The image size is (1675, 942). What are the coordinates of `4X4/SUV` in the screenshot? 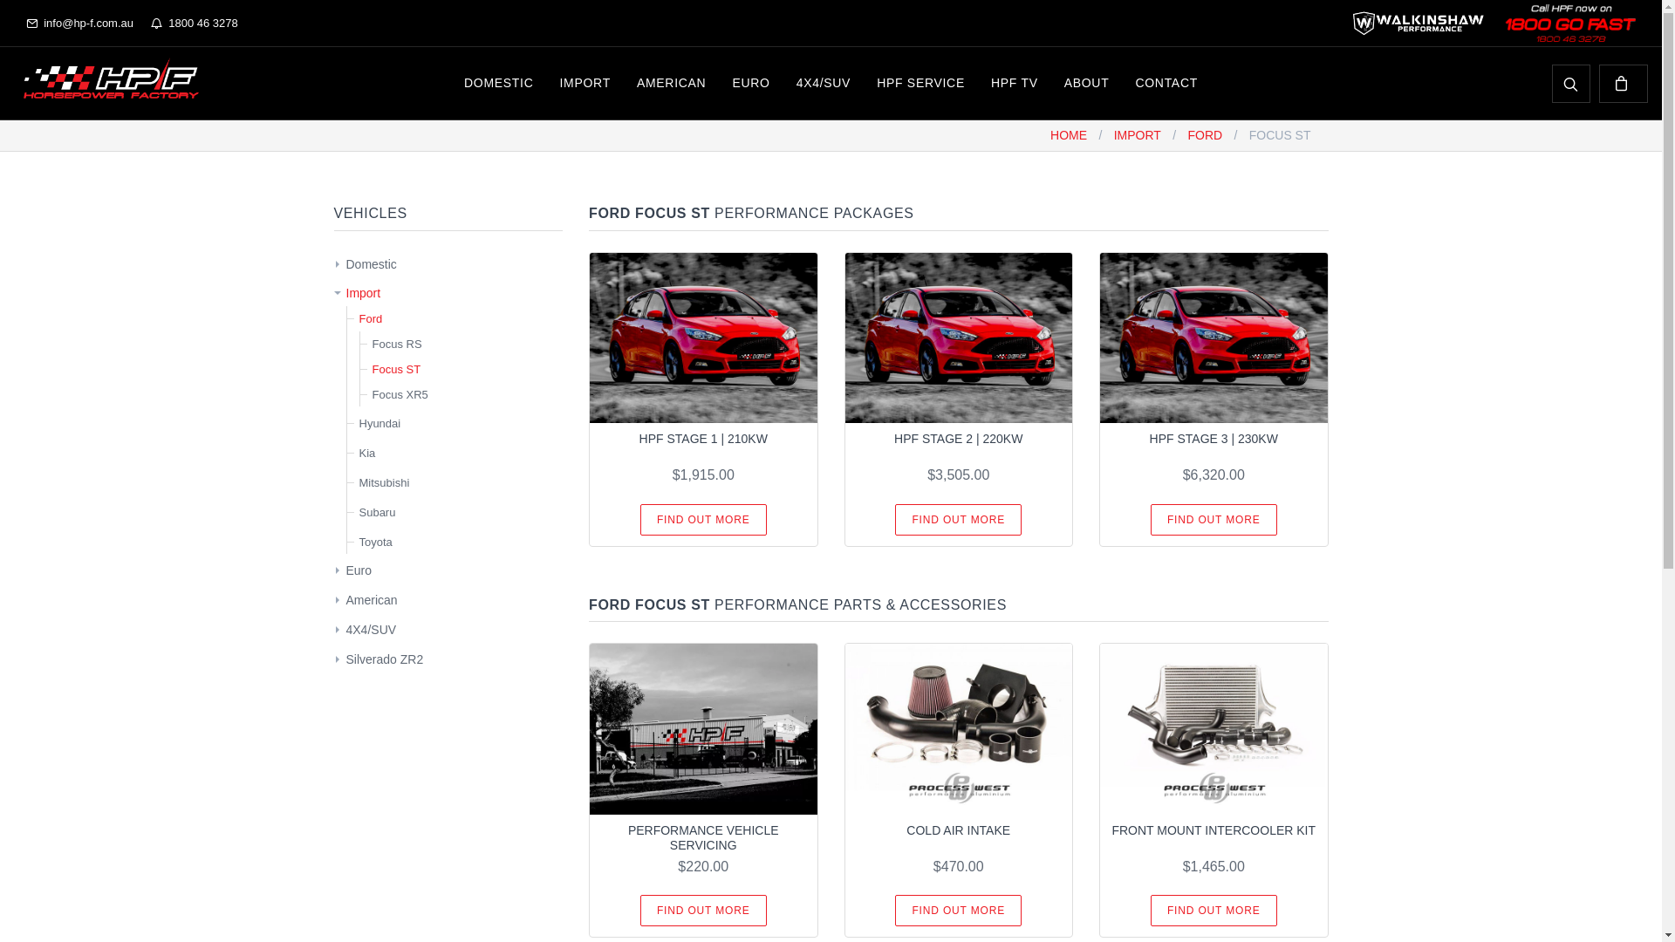 It's located at (371, 630).